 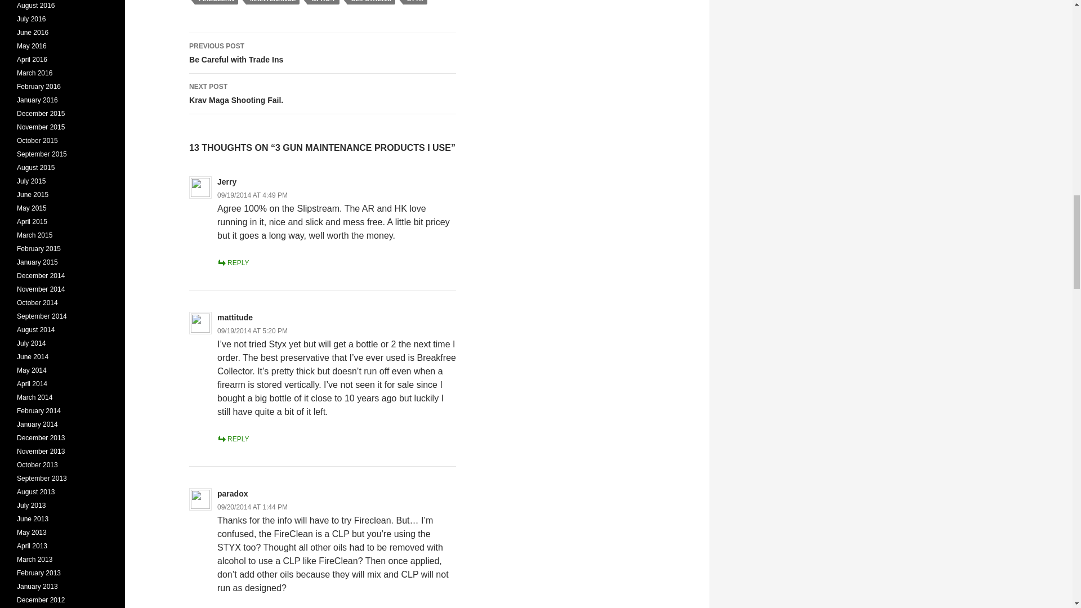 What do you see at coordinates (371, 2) in the screenshot?
I see `SLIPSTREAM` at bounding box center [371, 2].